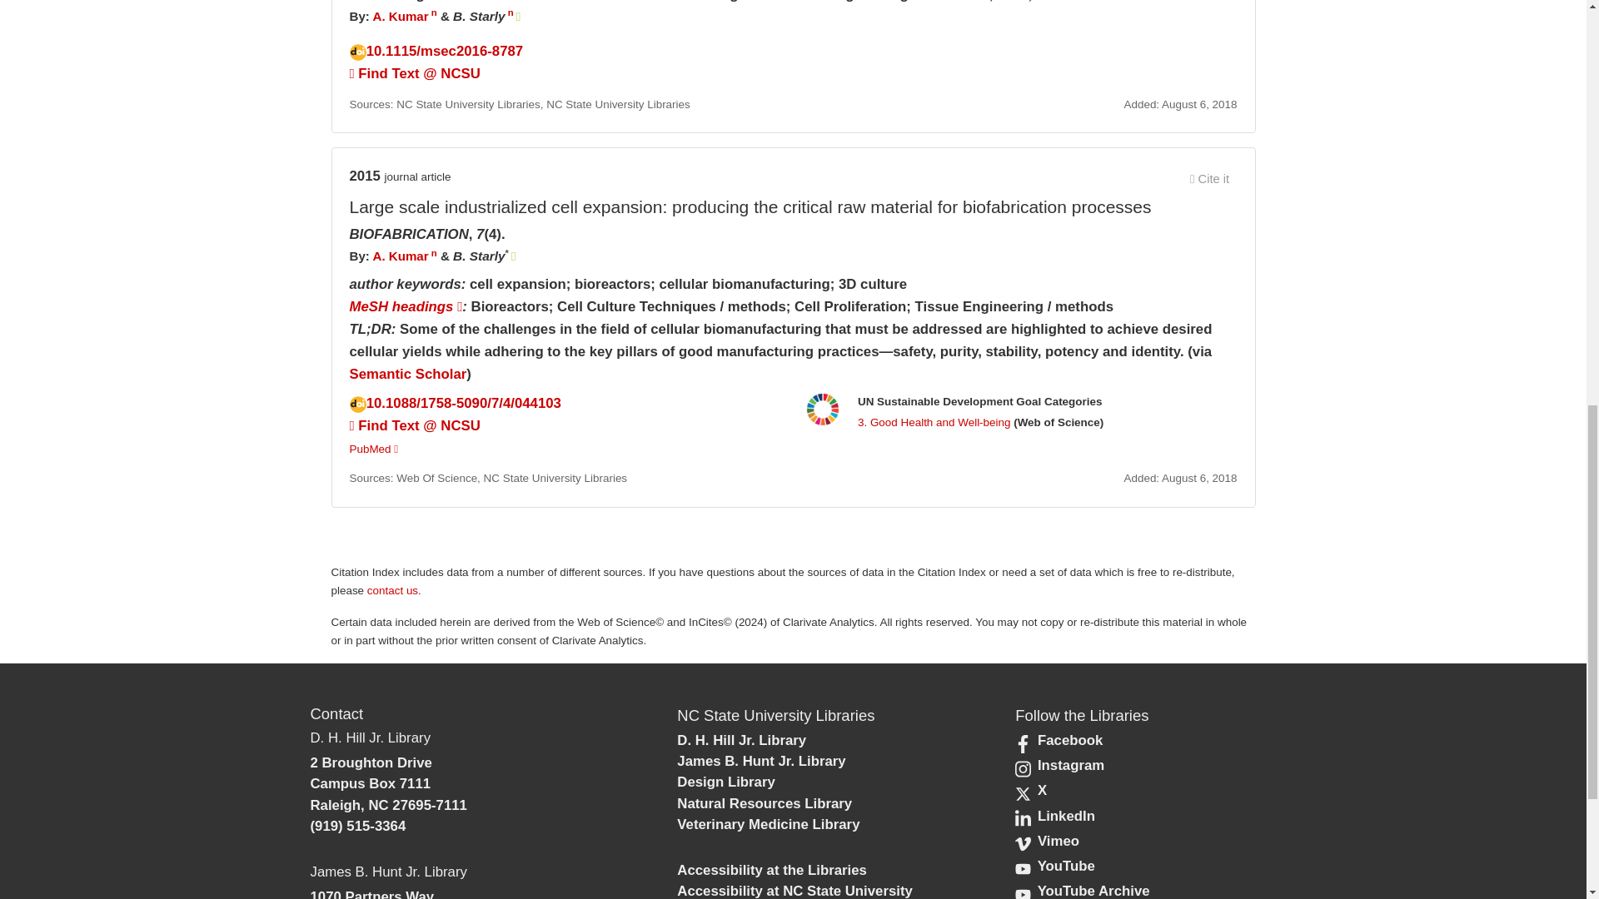 This screenshot has width=1599, height=899. What do you see at coordinates (478, 256) in the screenshot?
I see `Binil Starly - Binil Starly - ` at bounding box center [478, 256].